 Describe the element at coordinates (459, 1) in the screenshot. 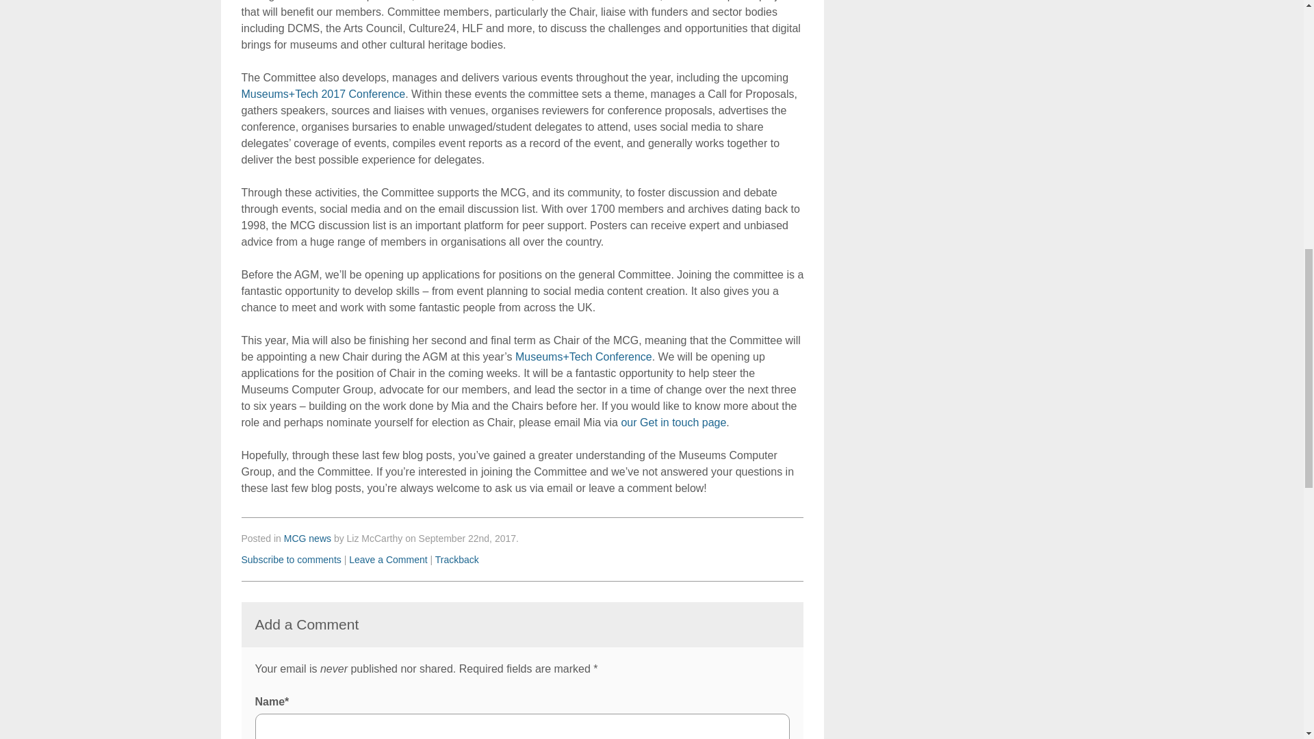

I see `Twitter` at that location.